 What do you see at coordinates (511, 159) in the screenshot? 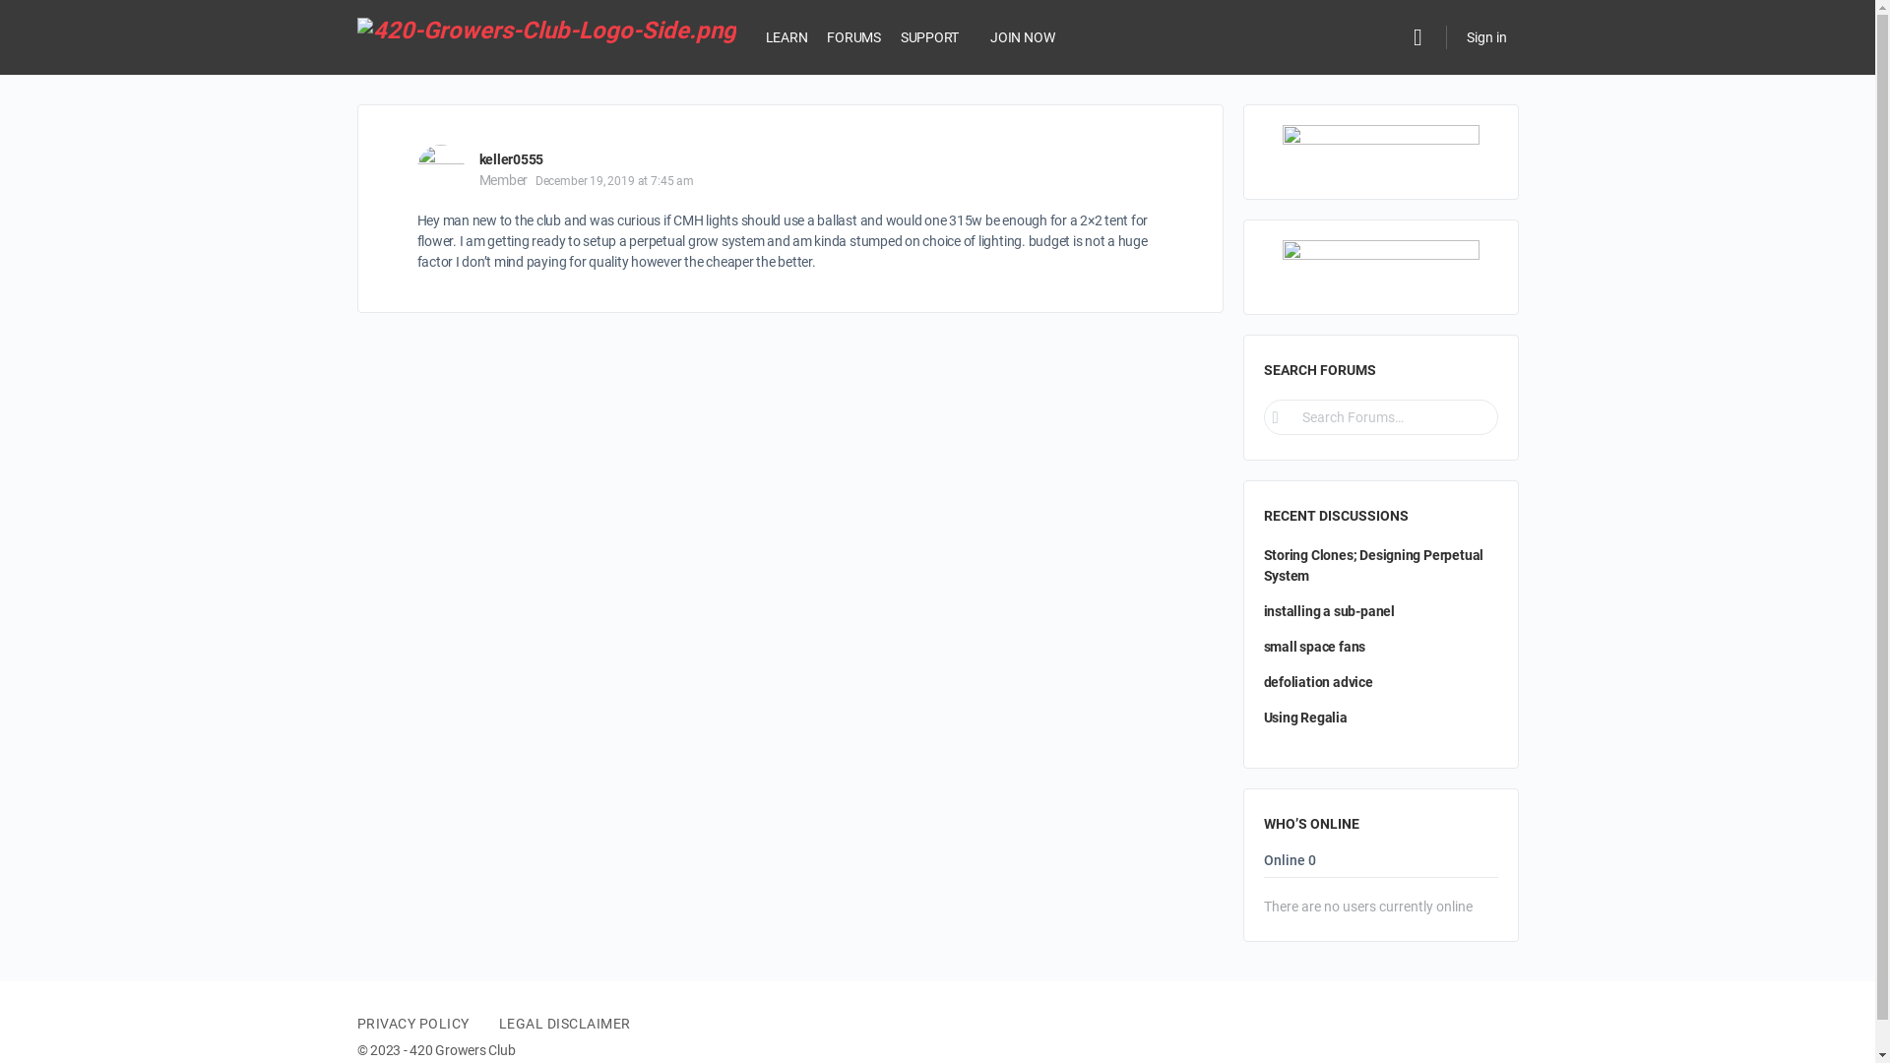
I see `keller0555` at bounding box center [511, 159].